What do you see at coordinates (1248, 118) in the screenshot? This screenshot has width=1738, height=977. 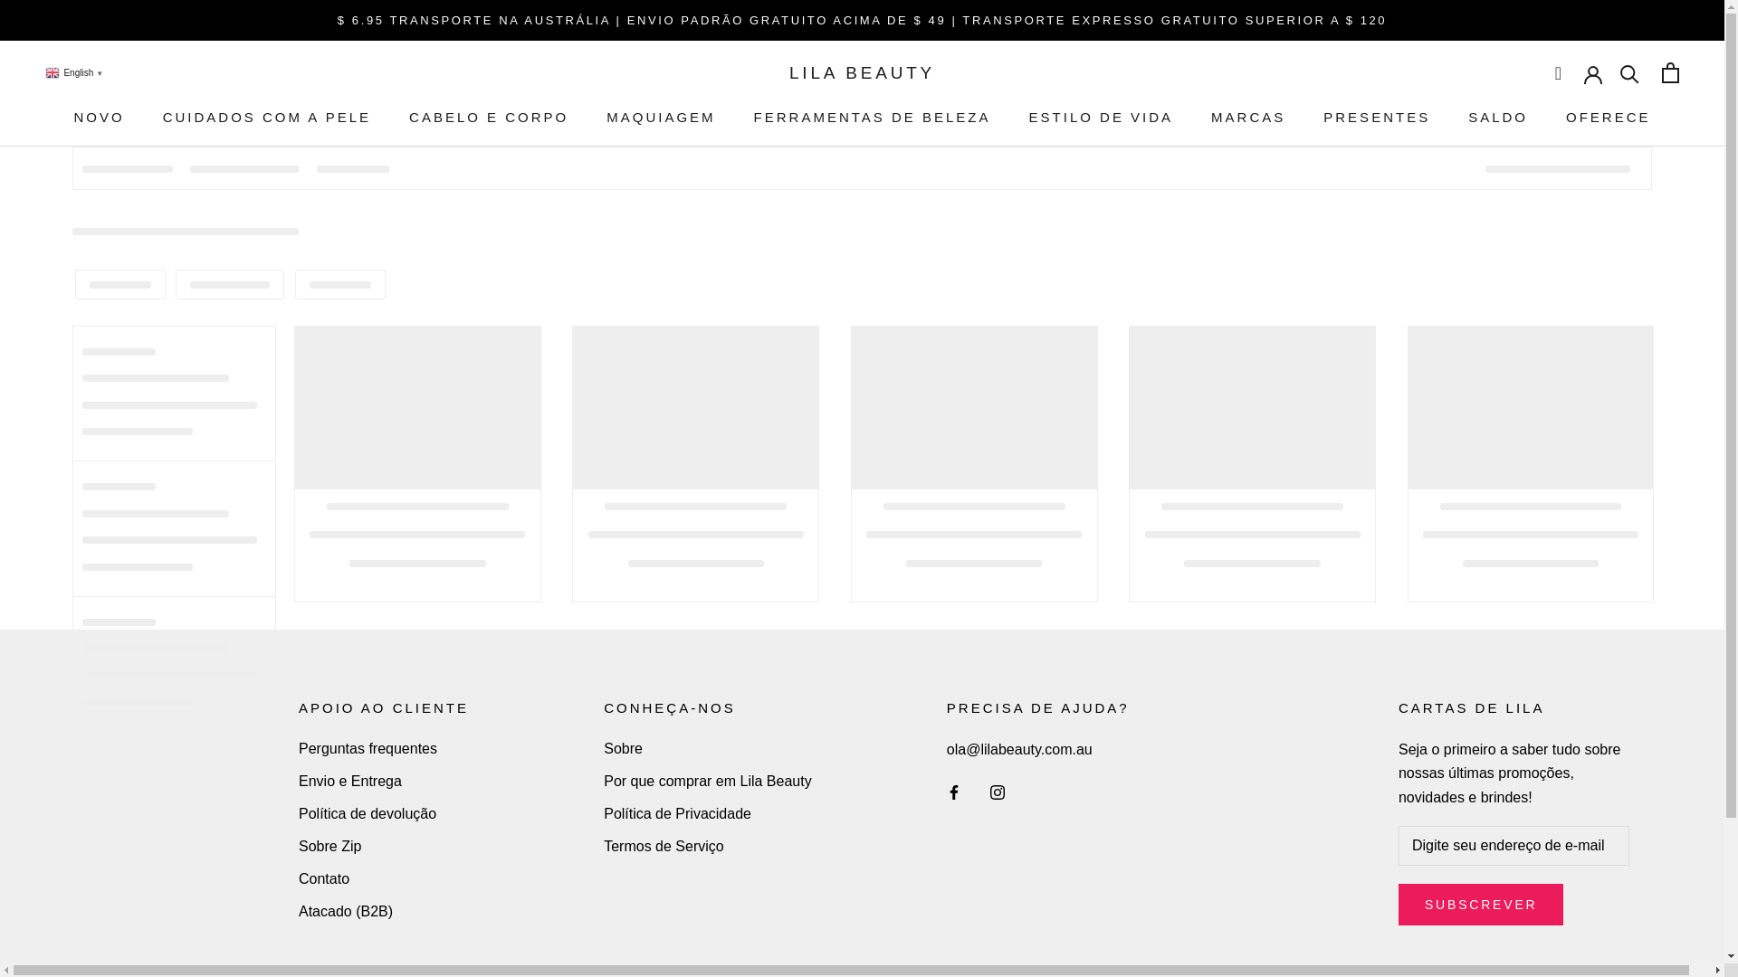 I see `MARCAS` at bounding box center [1248, 118].